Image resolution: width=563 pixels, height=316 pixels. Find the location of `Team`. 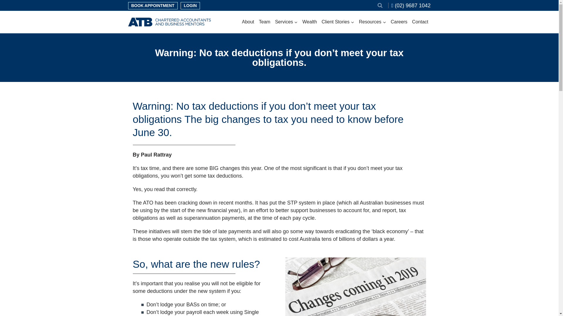

Team is located at coordinates (264, 22).